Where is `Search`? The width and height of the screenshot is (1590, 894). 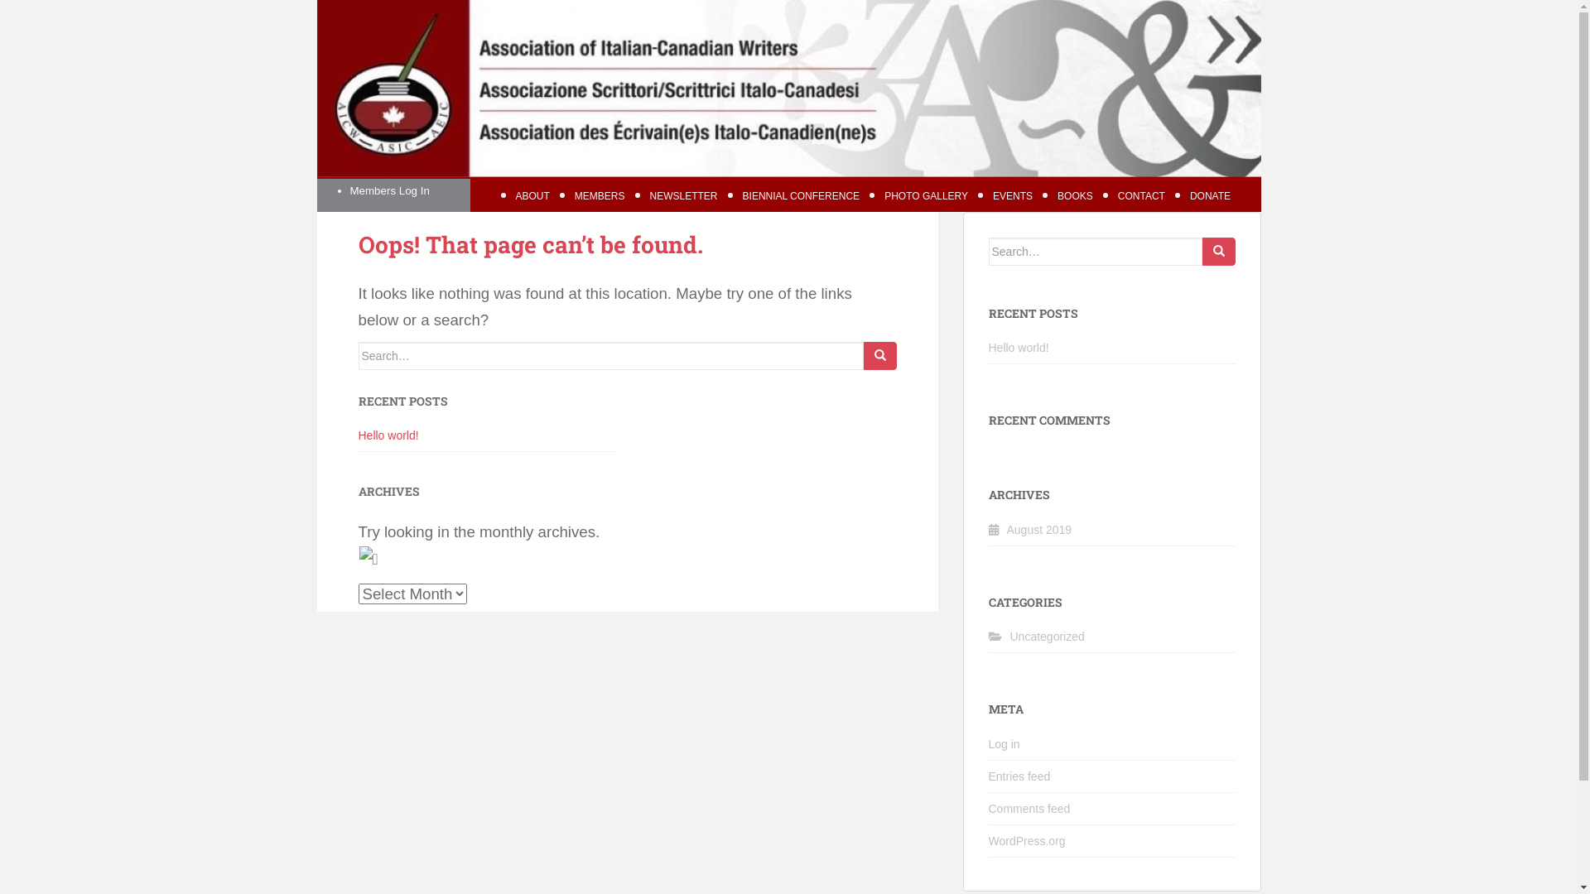
Search is located at coordinates (879, 356).